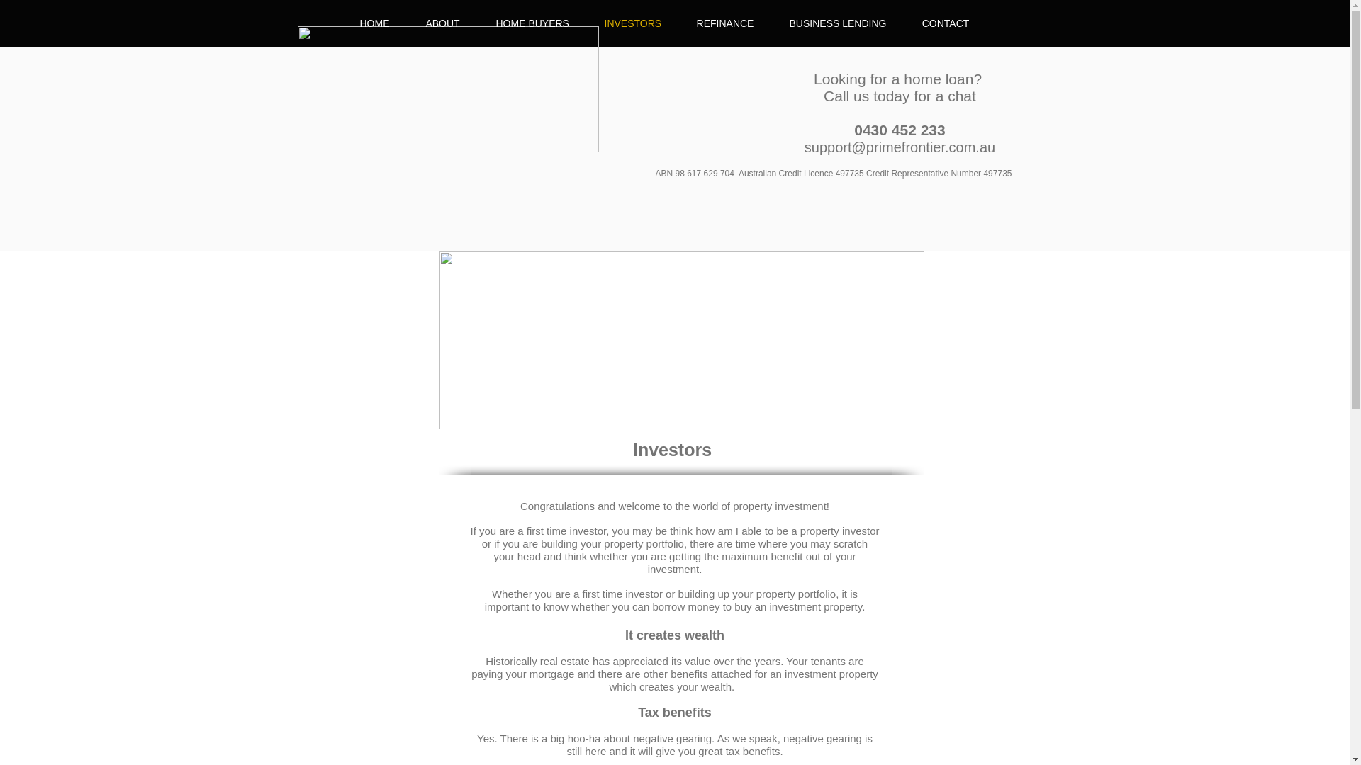  Describe the element at coordinates (682, 340) in the screenshot. I see `Looking for an Investment NEW.jpg` at that location.